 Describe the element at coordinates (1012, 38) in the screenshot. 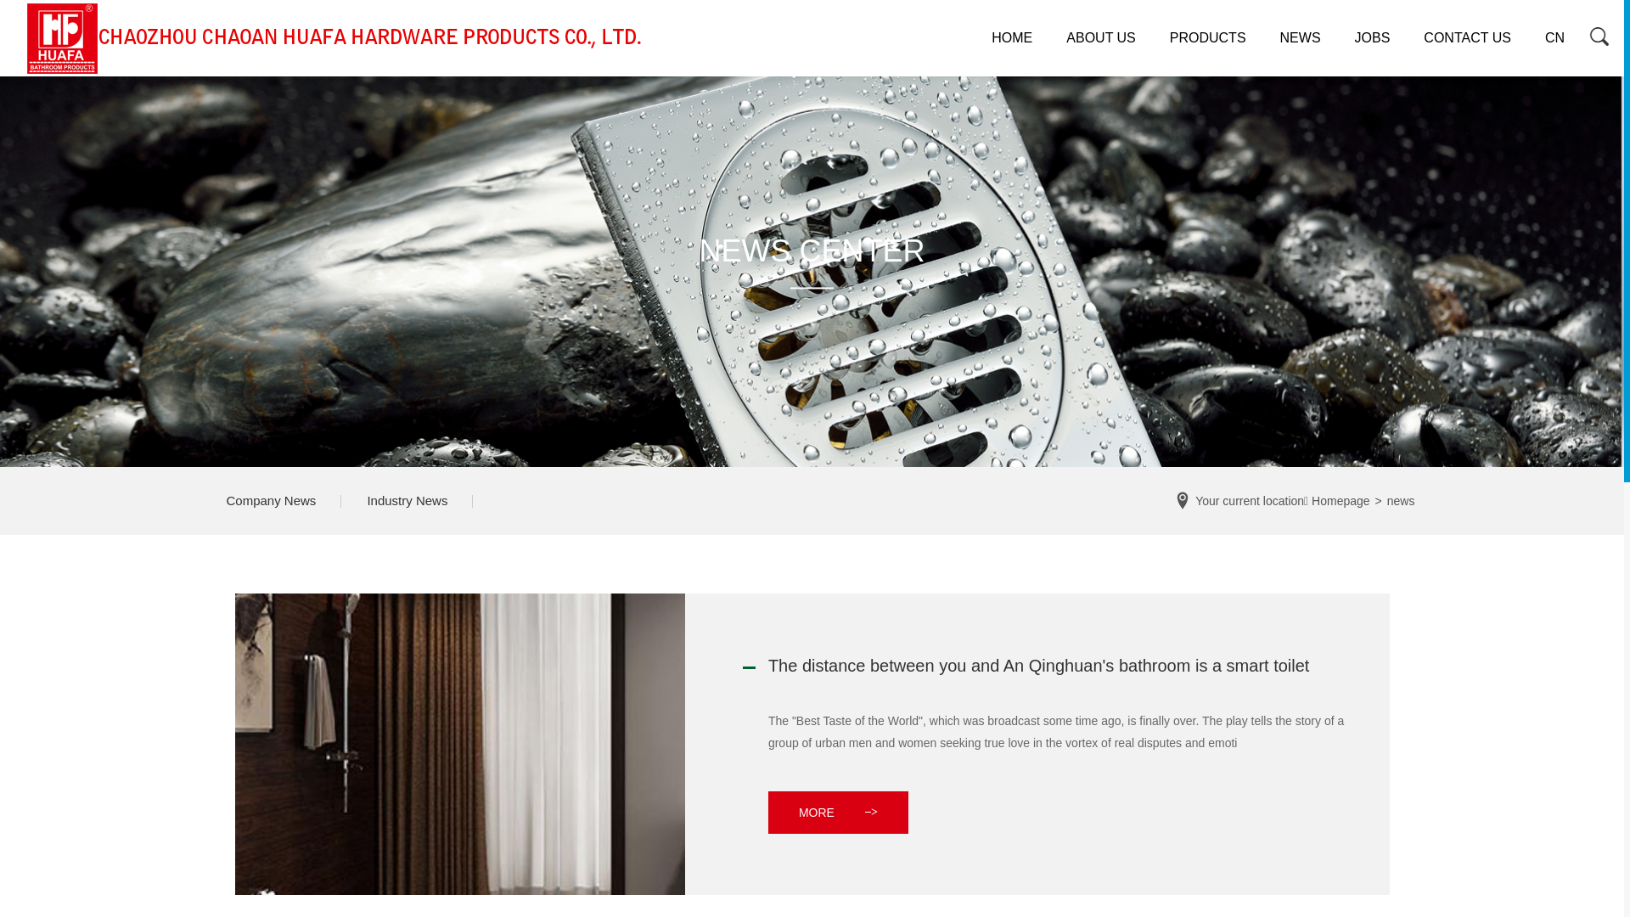

I see `HOME` at that location.